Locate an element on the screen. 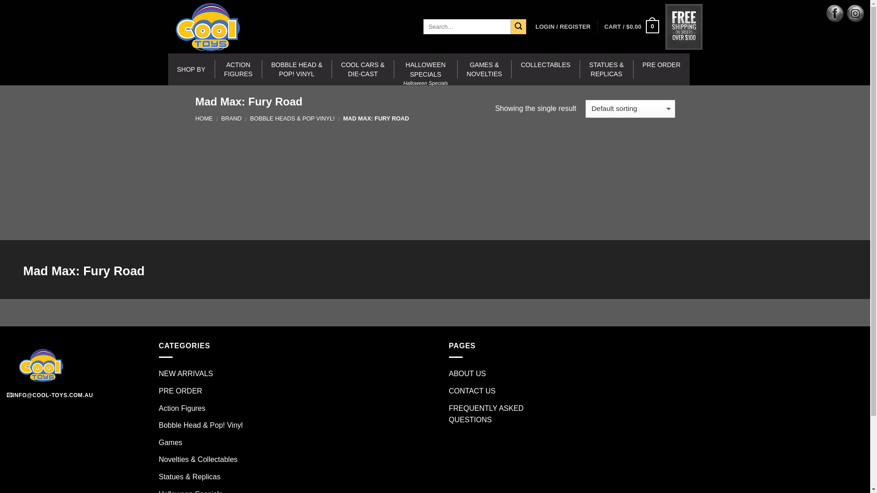 This screenshot has width=877, height=493. PRE ORDER is located at coordinates (661, 69).